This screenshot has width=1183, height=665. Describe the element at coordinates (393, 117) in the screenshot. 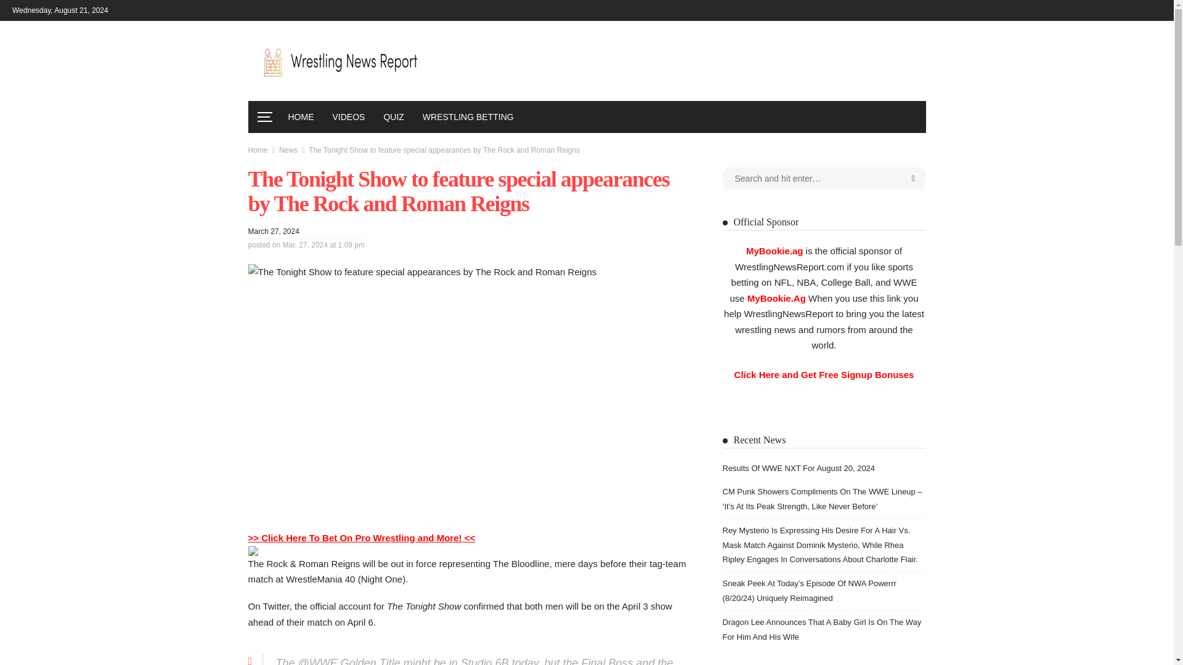

I see `QUIZ` at that location.